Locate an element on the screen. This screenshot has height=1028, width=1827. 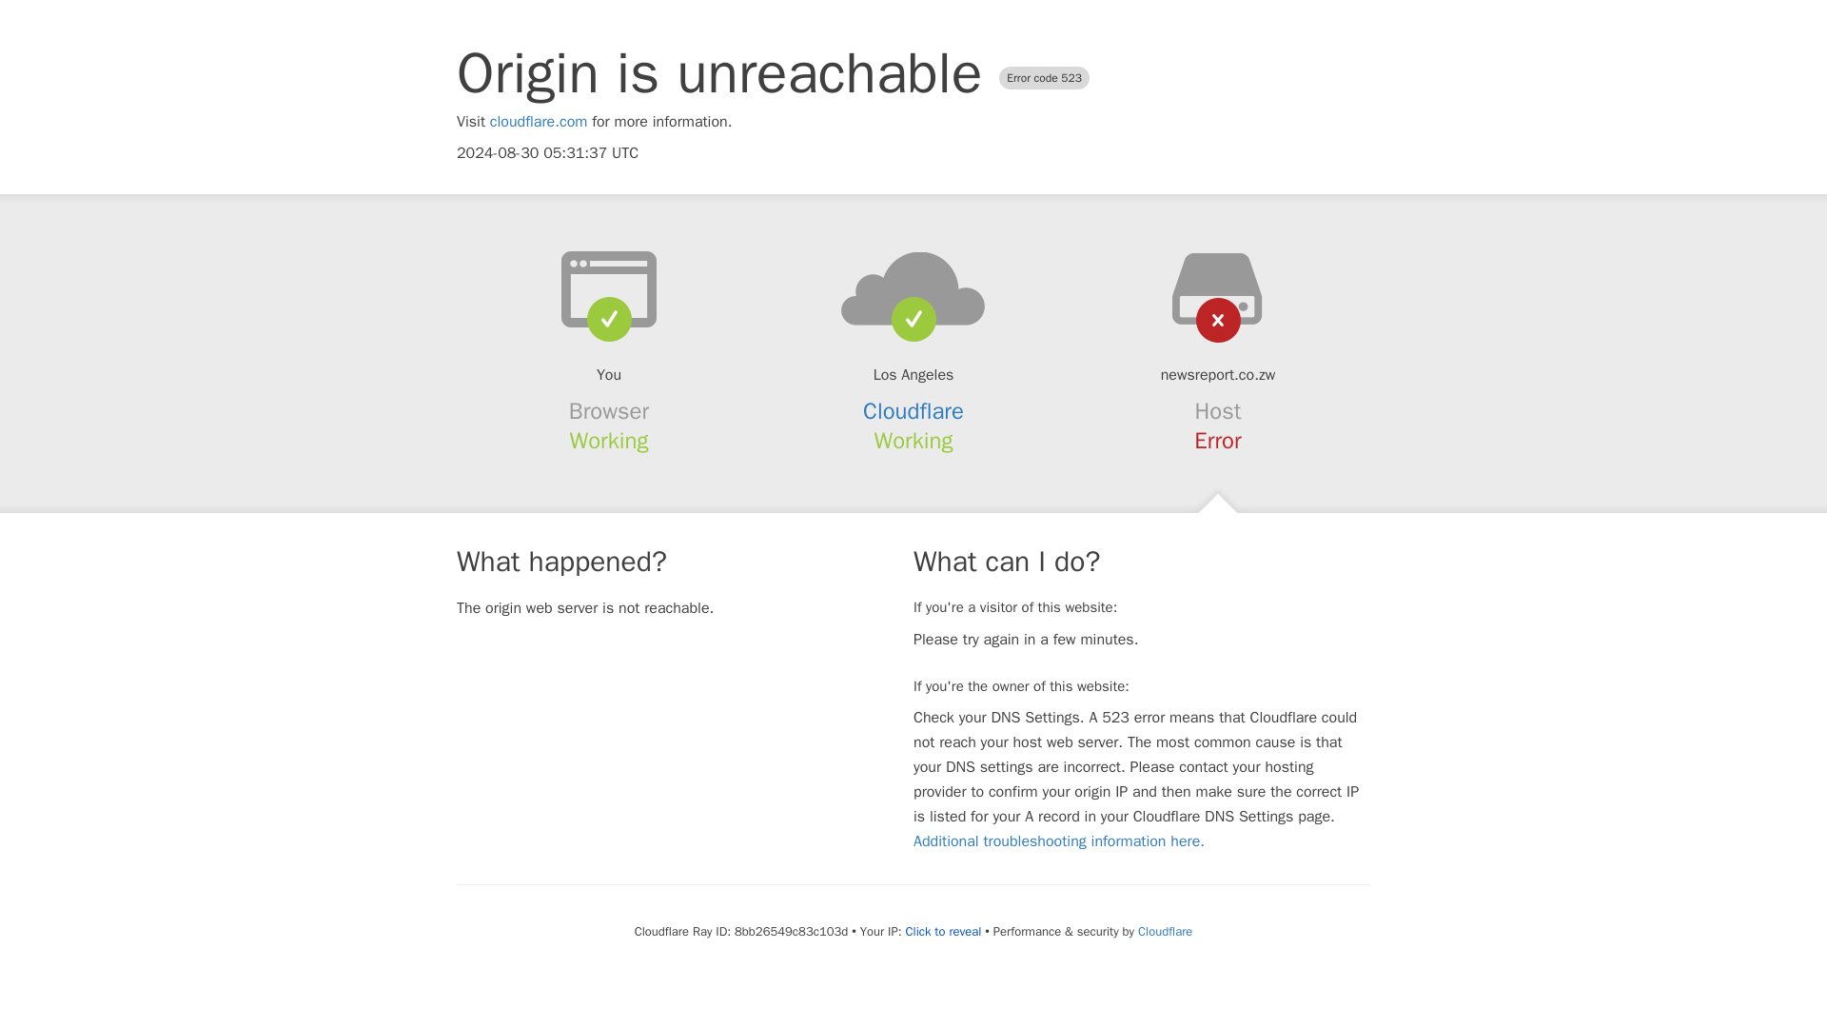
Click to reveal is located at coordinates (942, 931).